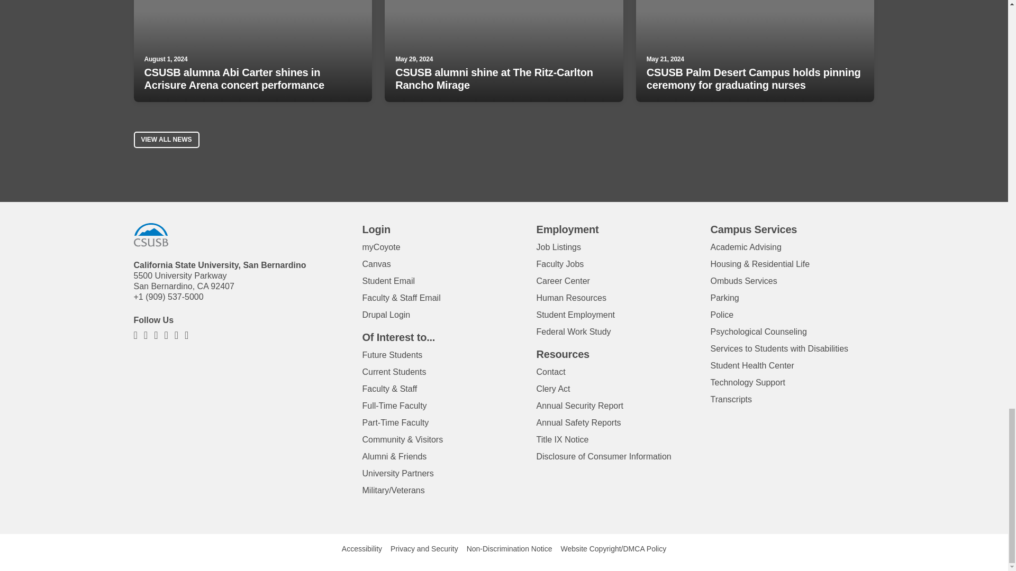 Image resolution: width=1016 pixels, height=571 pixels. What do you see at coordinates (394, 372) in the screenshot?
I see `Directs to "Current Students" landing page` at bounding box center [394, 372].